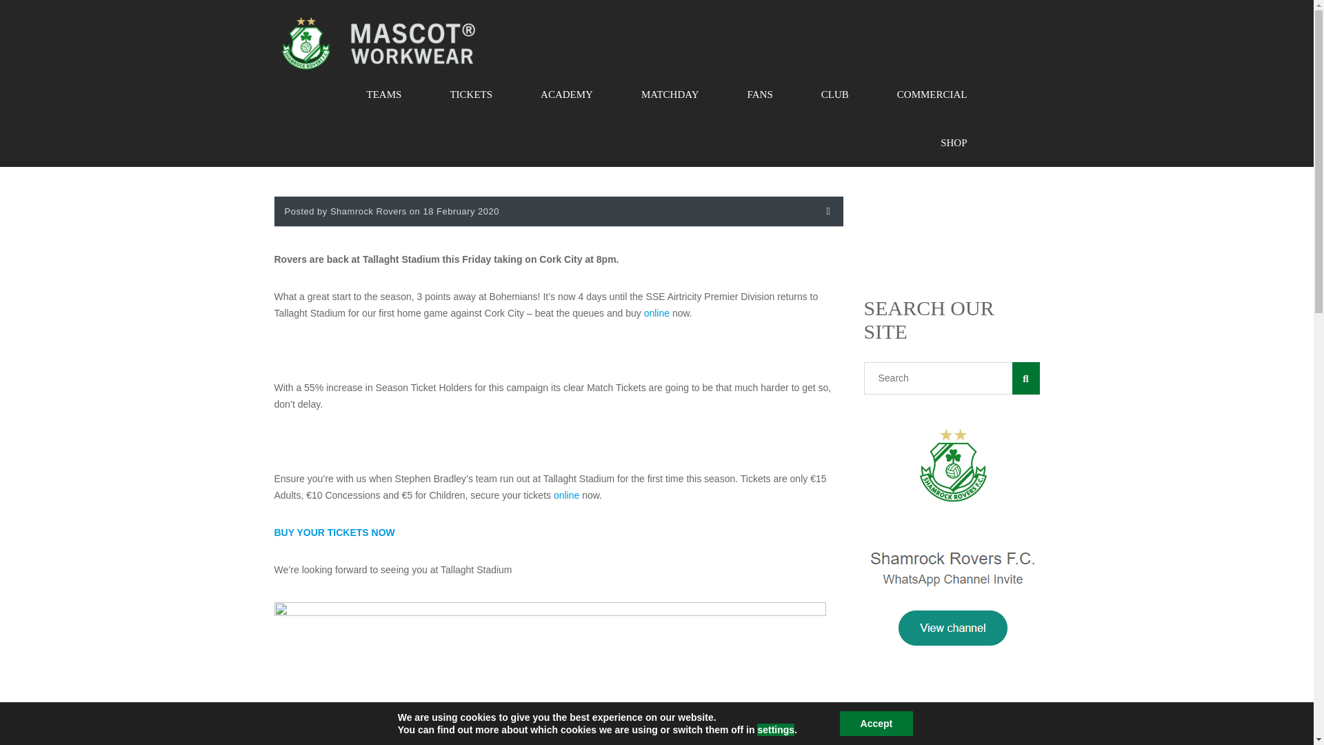 This screenshot has height=745, width=1324. What do you see at coordinates (470, 94) in the screenshot?
I see `TICKETS` at bounding box center [470, 94].